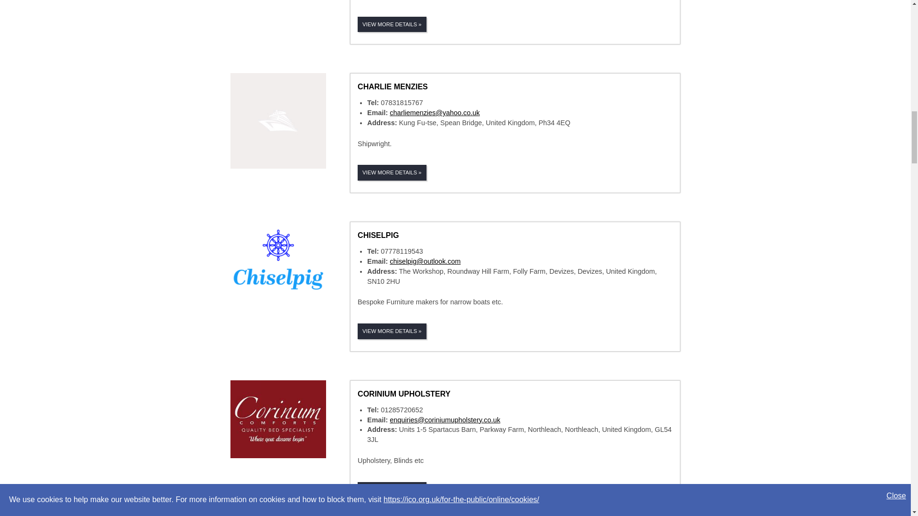  What do you see at coordinates (393, 86) in the screenshot?
I see `CHARLIE MENZIES` at bounding box center [393, 86].